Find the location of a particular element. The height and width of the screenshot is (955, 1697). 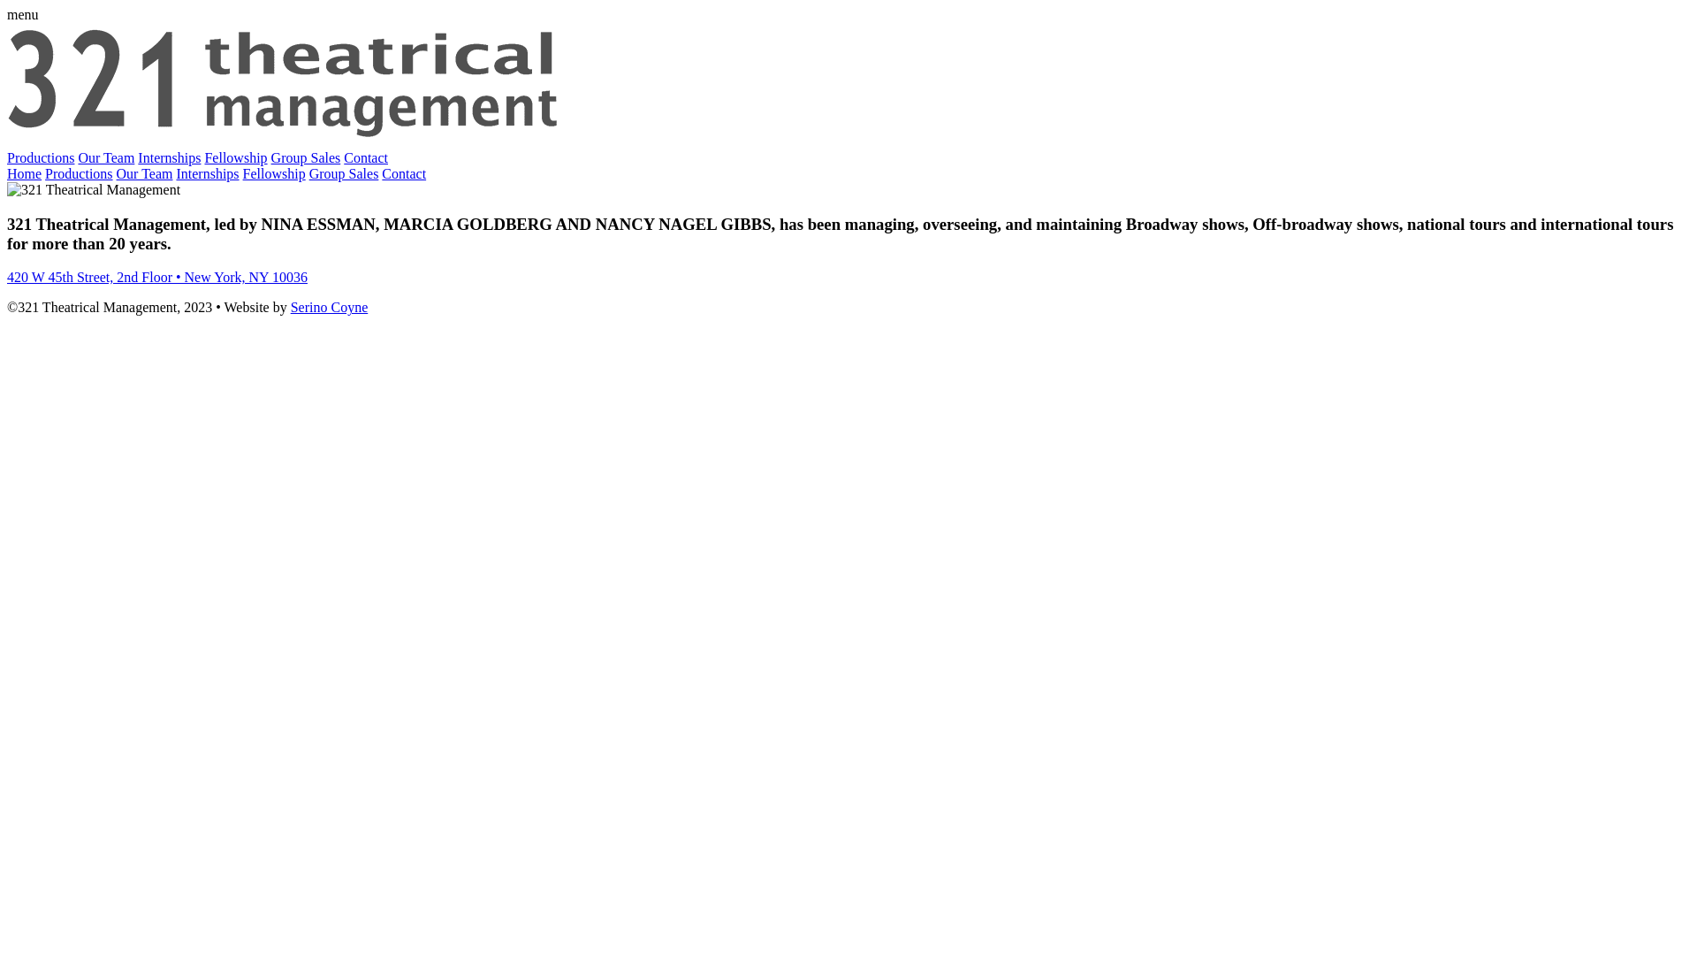

Home is located at coordinates (25, 173).